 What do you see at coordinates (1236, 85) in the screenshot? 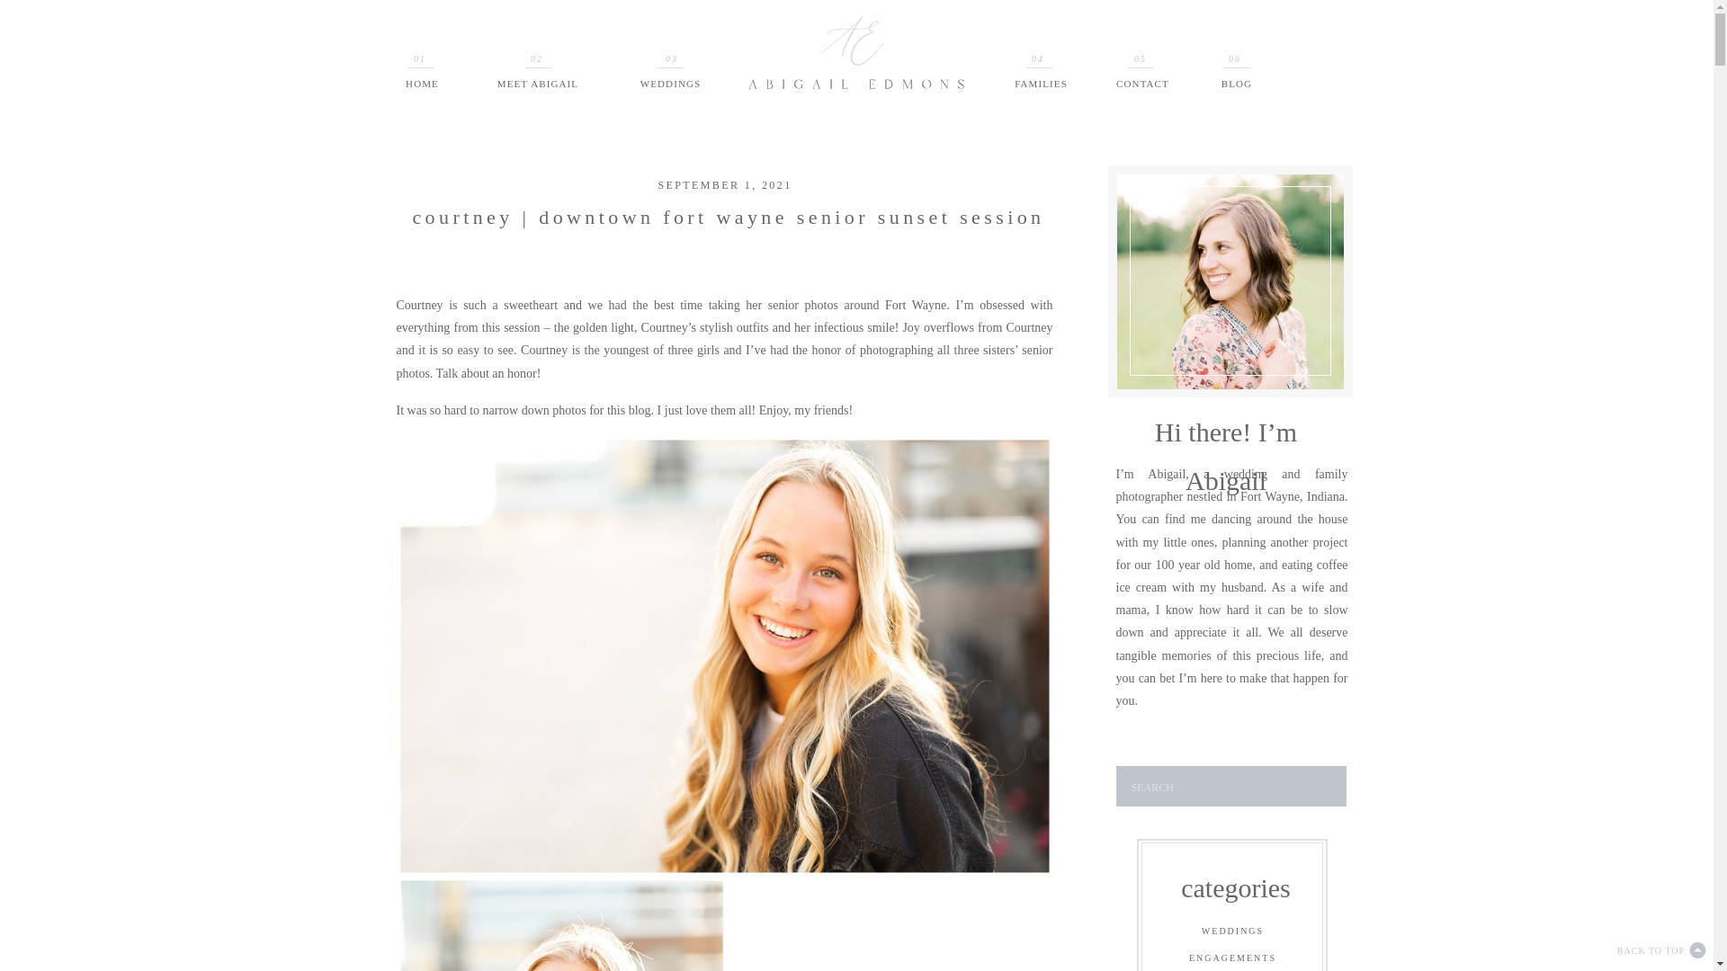
I see `BLOG` at bounding box center [1236, 85].